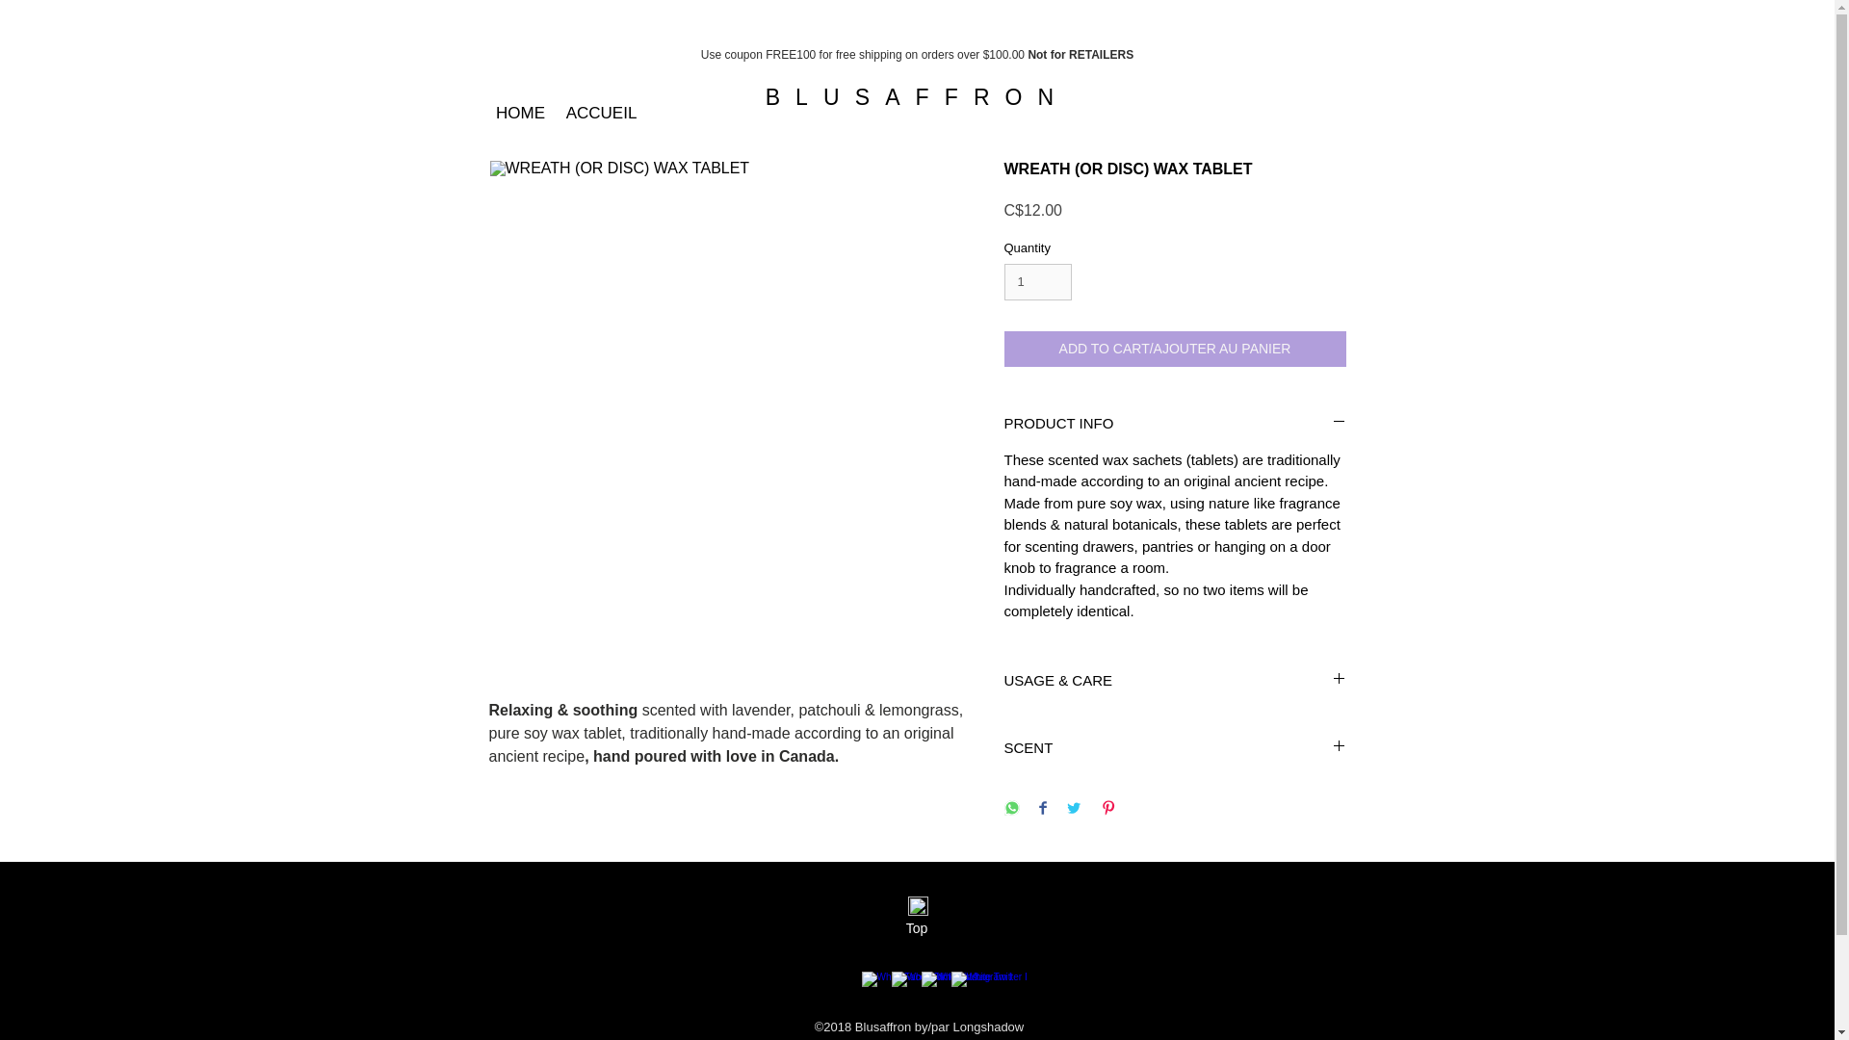 This screenshot has width=1849, height=1040. Describe the element at coordinates (1175, 747) in the screenshot. I see `SCENT` at that location.